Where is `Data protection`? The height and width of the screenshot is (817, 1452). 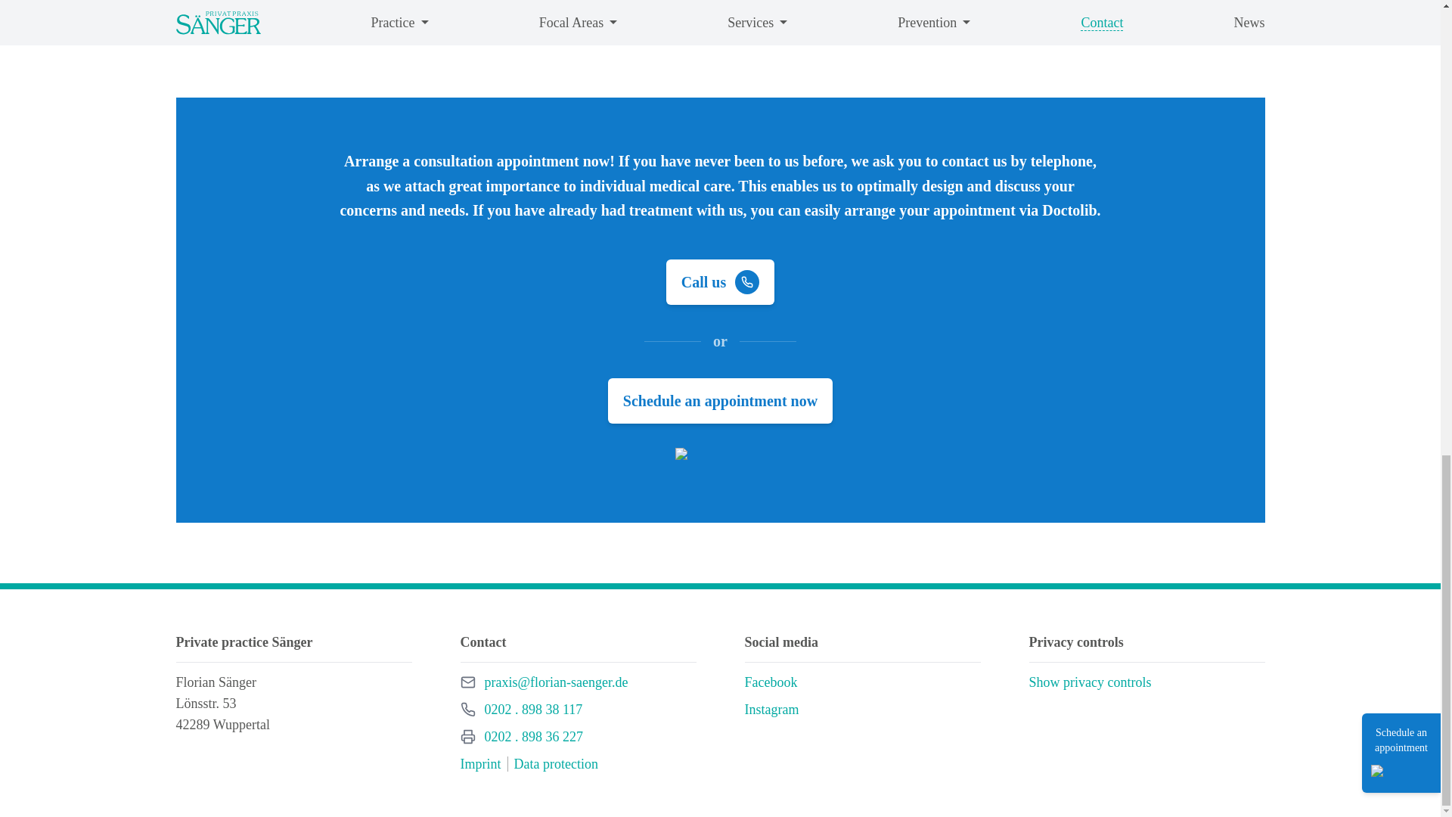
Data protection is located at coordinates (556, 763).